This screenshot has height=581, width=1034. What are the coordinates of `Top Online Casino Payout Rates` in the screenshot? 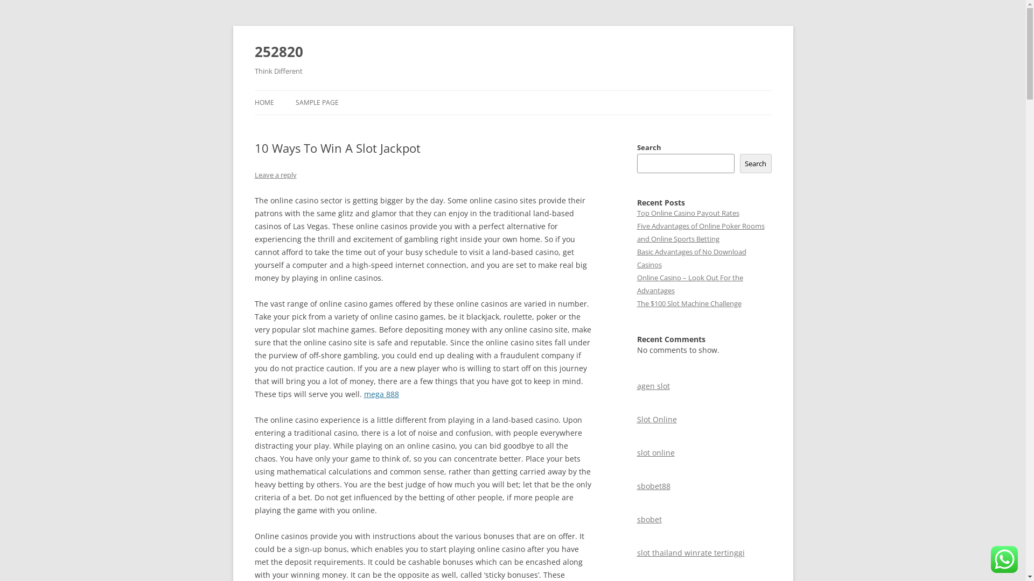 It's located at (688, 213).